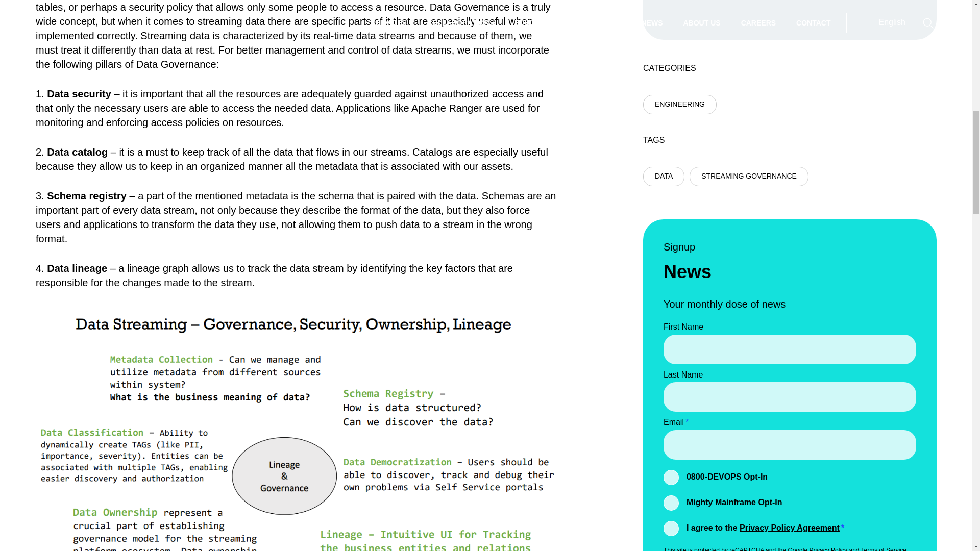 Image resolution: width=980 pixels, height=551 pixels. Describe the element at coordinates (671, 503) in the screenshot. I see `1` at that location.